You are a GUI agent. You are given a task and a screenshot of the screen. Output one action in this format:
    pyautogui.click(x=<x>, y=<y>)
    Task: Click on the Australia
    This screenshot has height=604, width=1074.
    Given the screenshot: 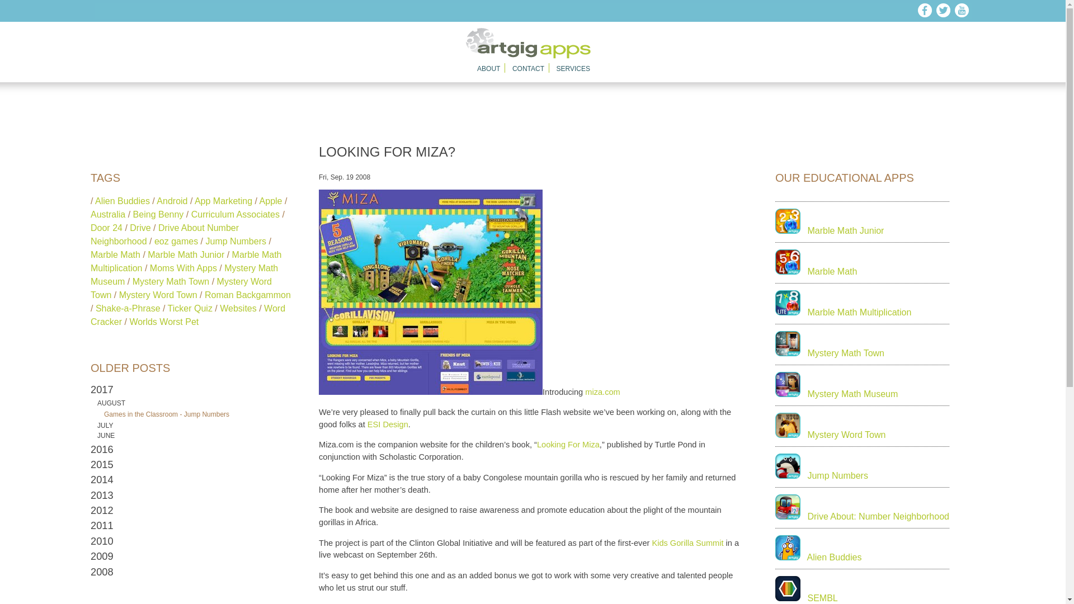 What is the action you would take?
    pyautogui.click(x=107, y=214)
    